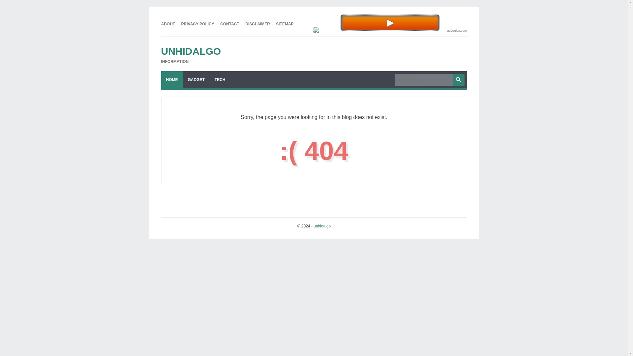  I want to click on SITEMAP, so click(285, 24).